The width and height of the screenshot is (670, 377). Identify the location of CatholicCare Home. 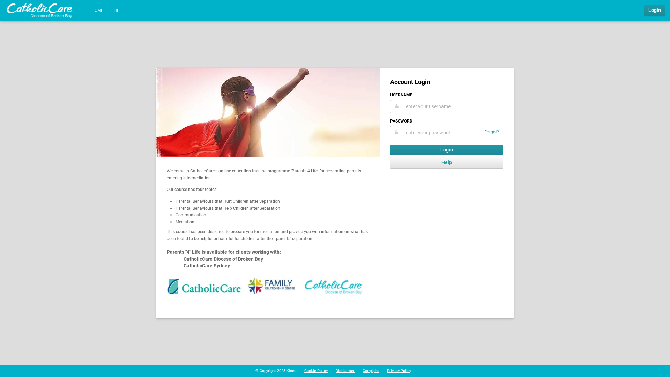
(40, 10).